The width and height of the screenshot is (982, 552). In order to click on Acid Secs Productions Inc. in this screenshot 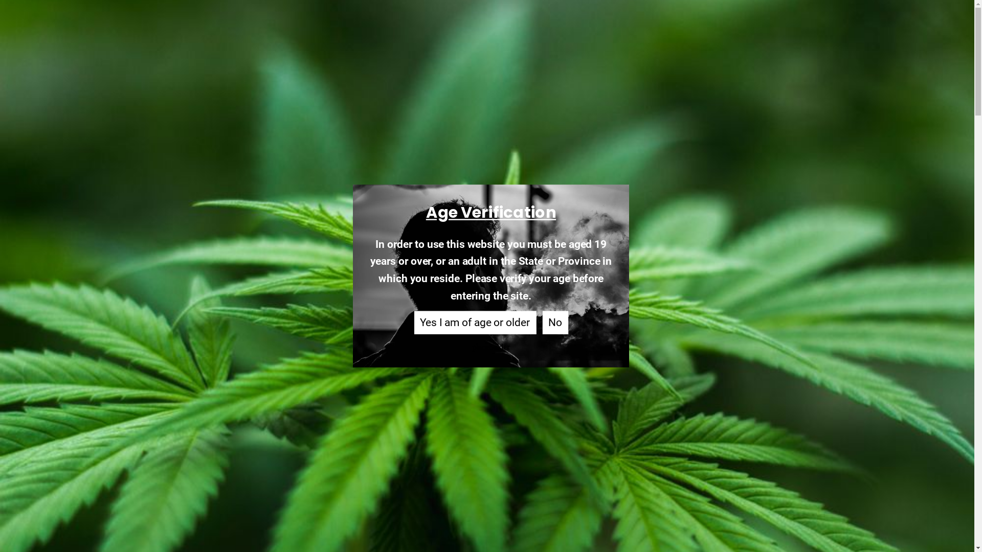, I will do `click(487, 15)`.